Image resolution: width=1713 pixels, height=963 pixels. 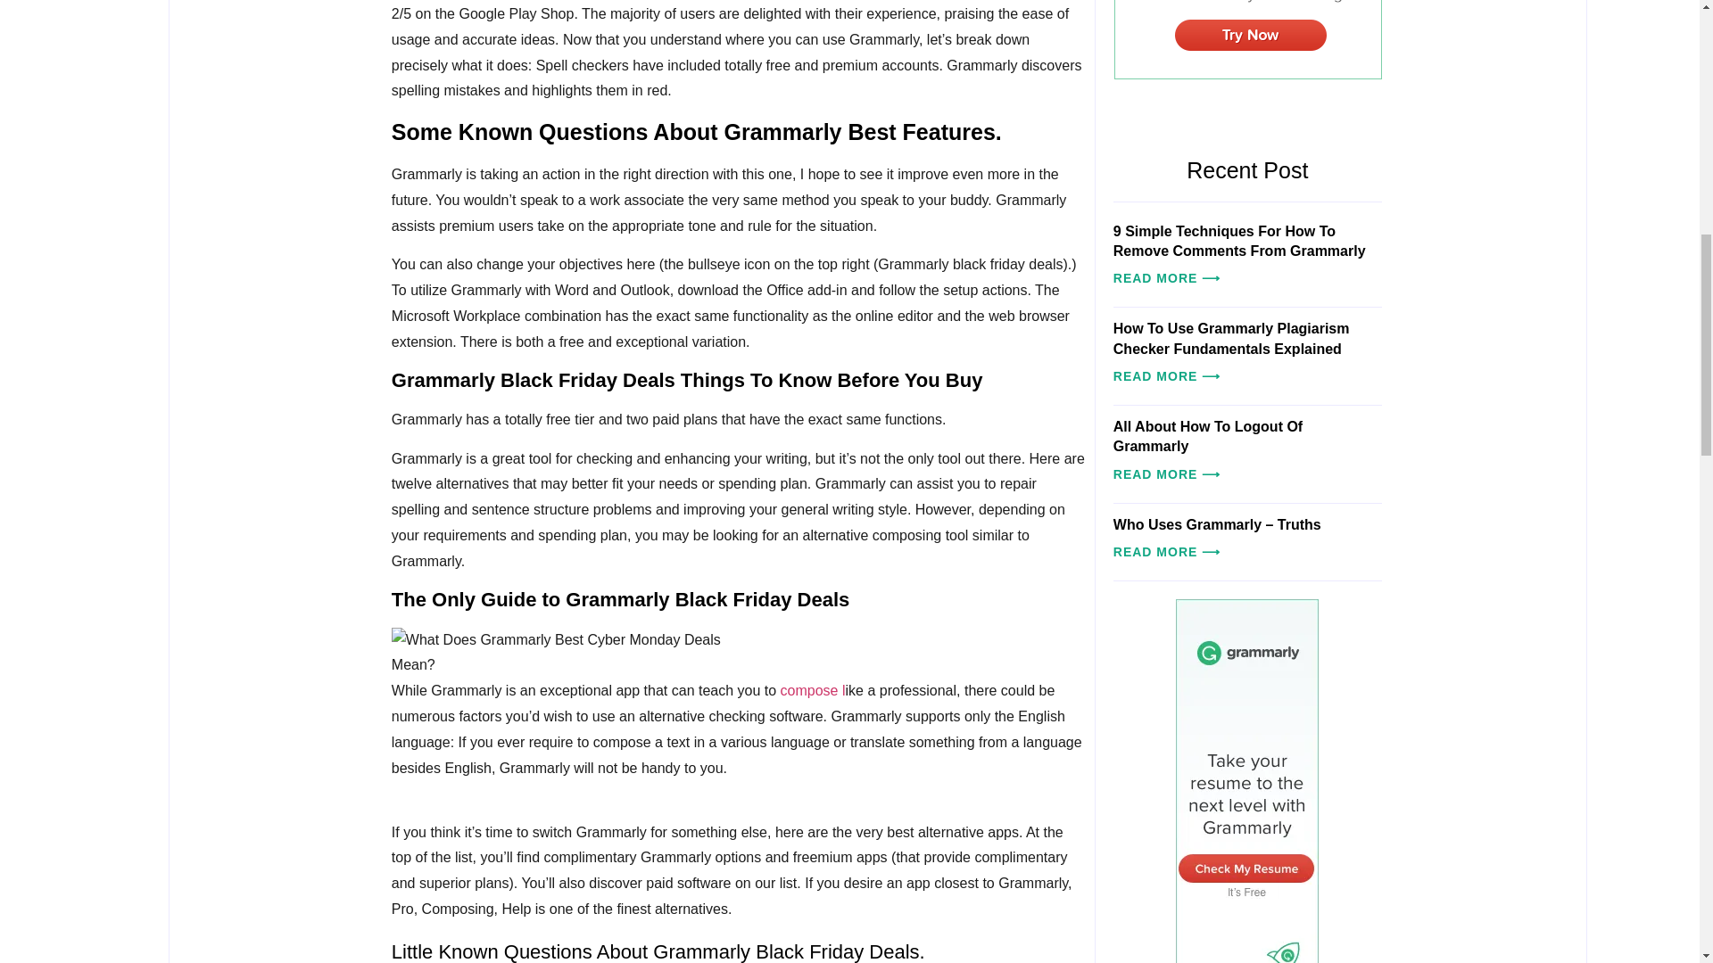 I want to click on compose, so click(x=812, y=690).